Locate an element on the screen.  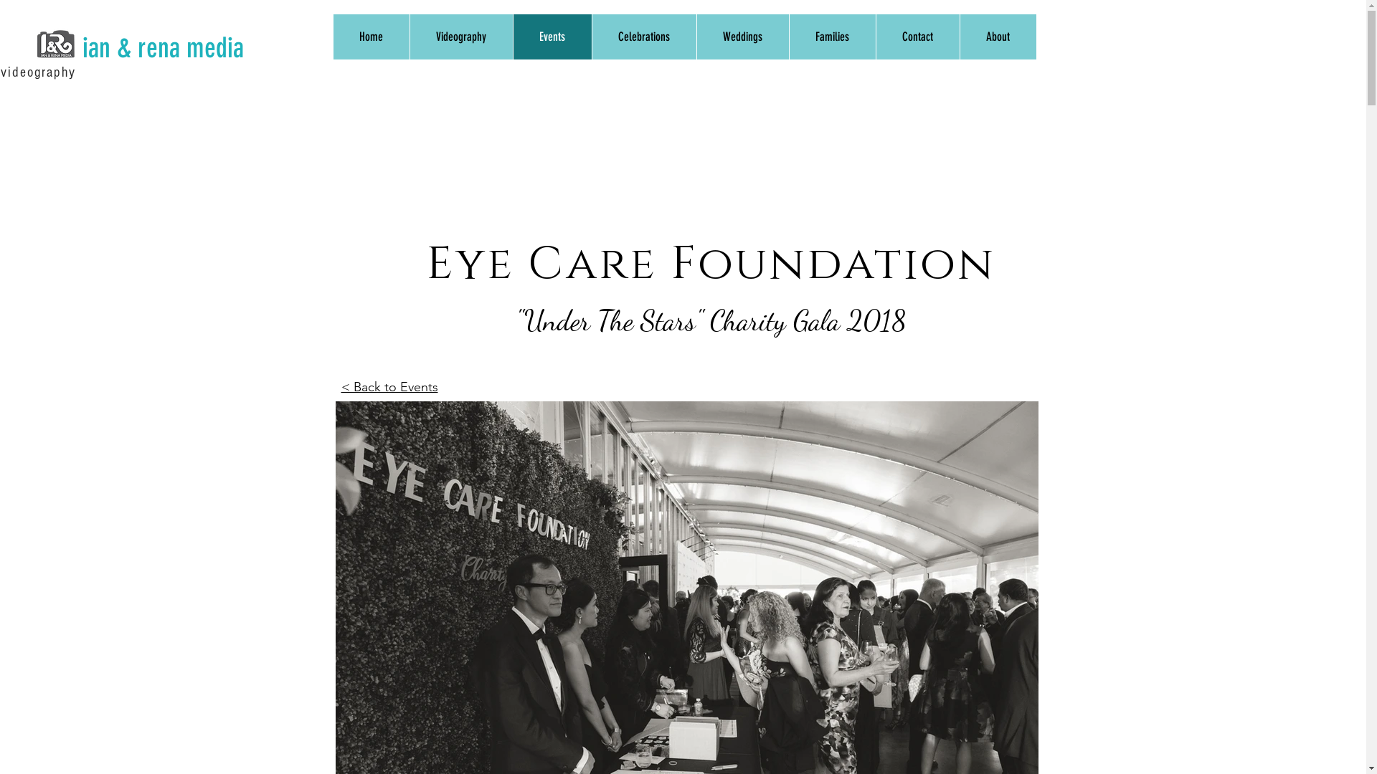
Videography is located at coordinates (460, 37).